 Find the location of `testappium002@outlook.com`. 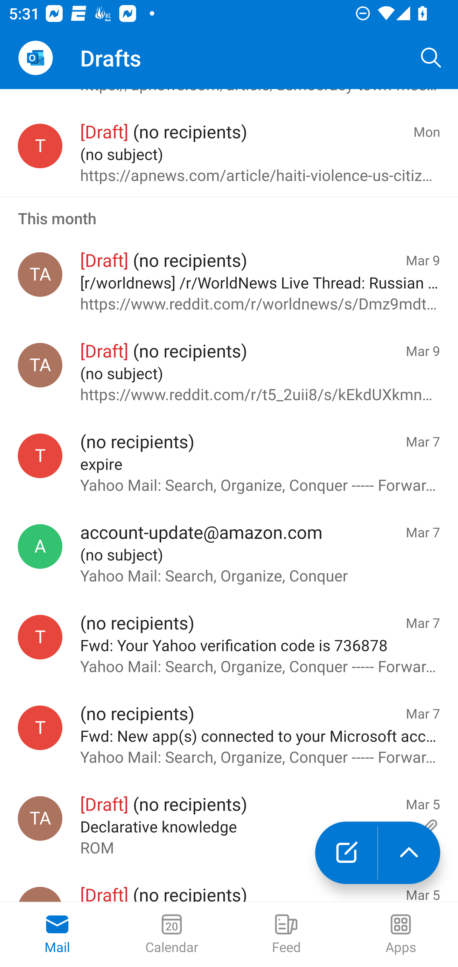

testappium002@outlook.com is located at coordinates (40, 455).